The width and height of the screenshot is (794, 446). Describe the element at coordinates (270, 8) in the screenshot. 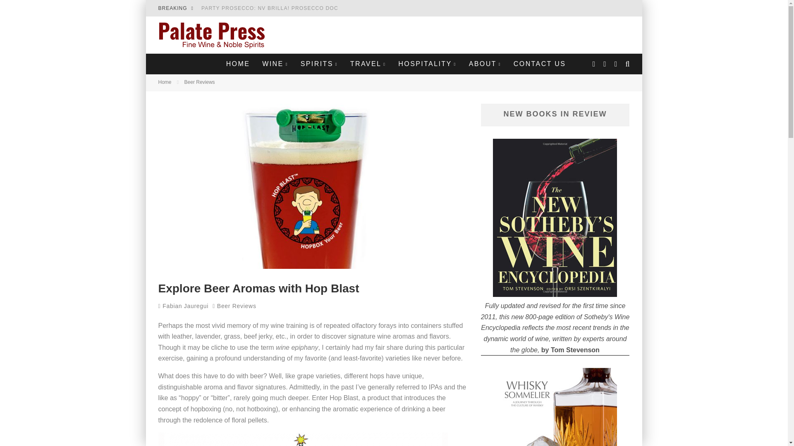

I see `Party Prosecco: NV Brilla! Prosecco DOC` at that location.